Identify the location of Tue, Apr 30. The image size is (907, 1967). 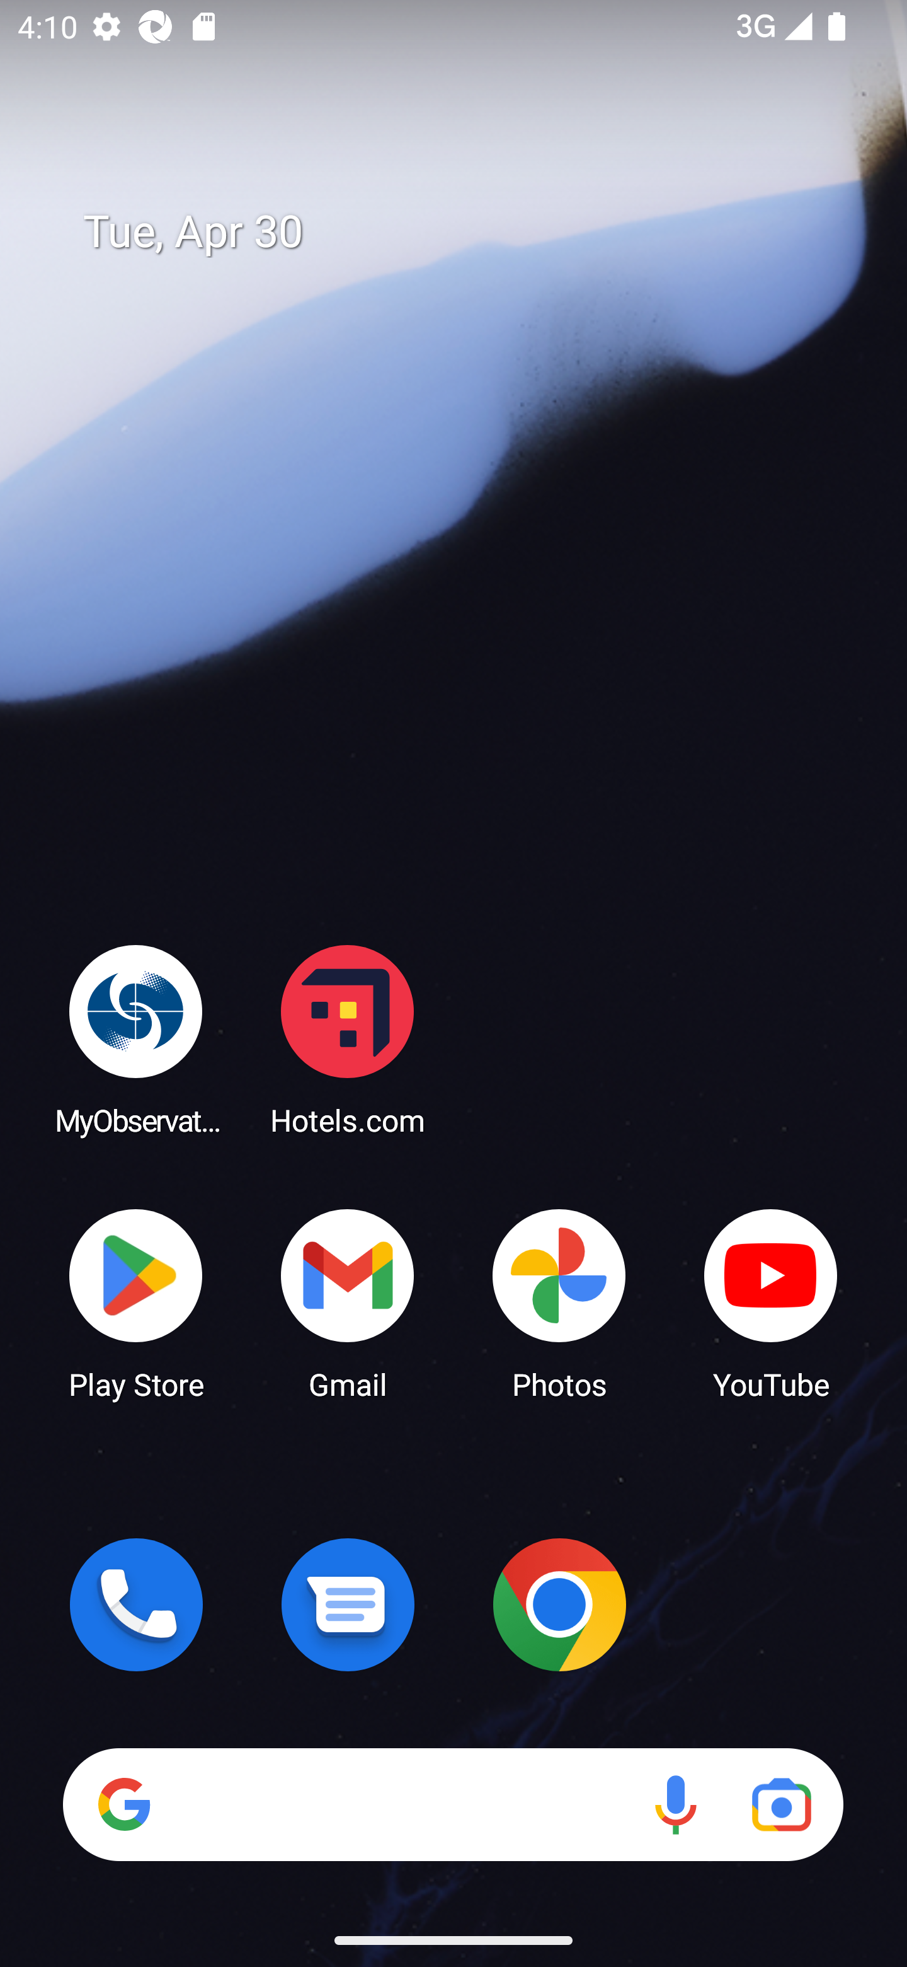
(471, 232).